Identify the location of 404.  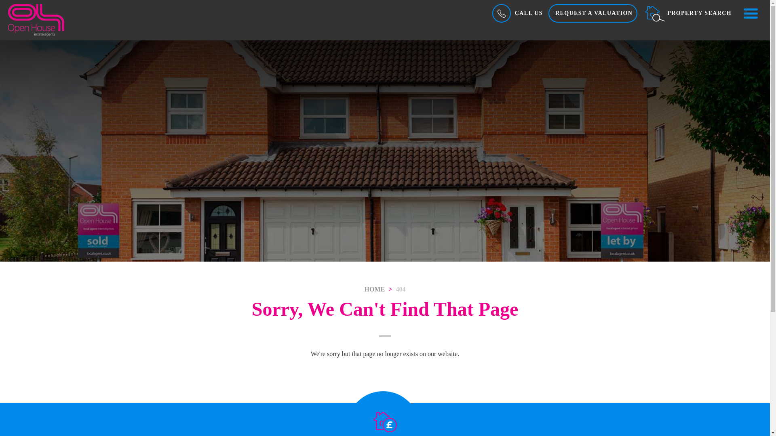
(400, 289).